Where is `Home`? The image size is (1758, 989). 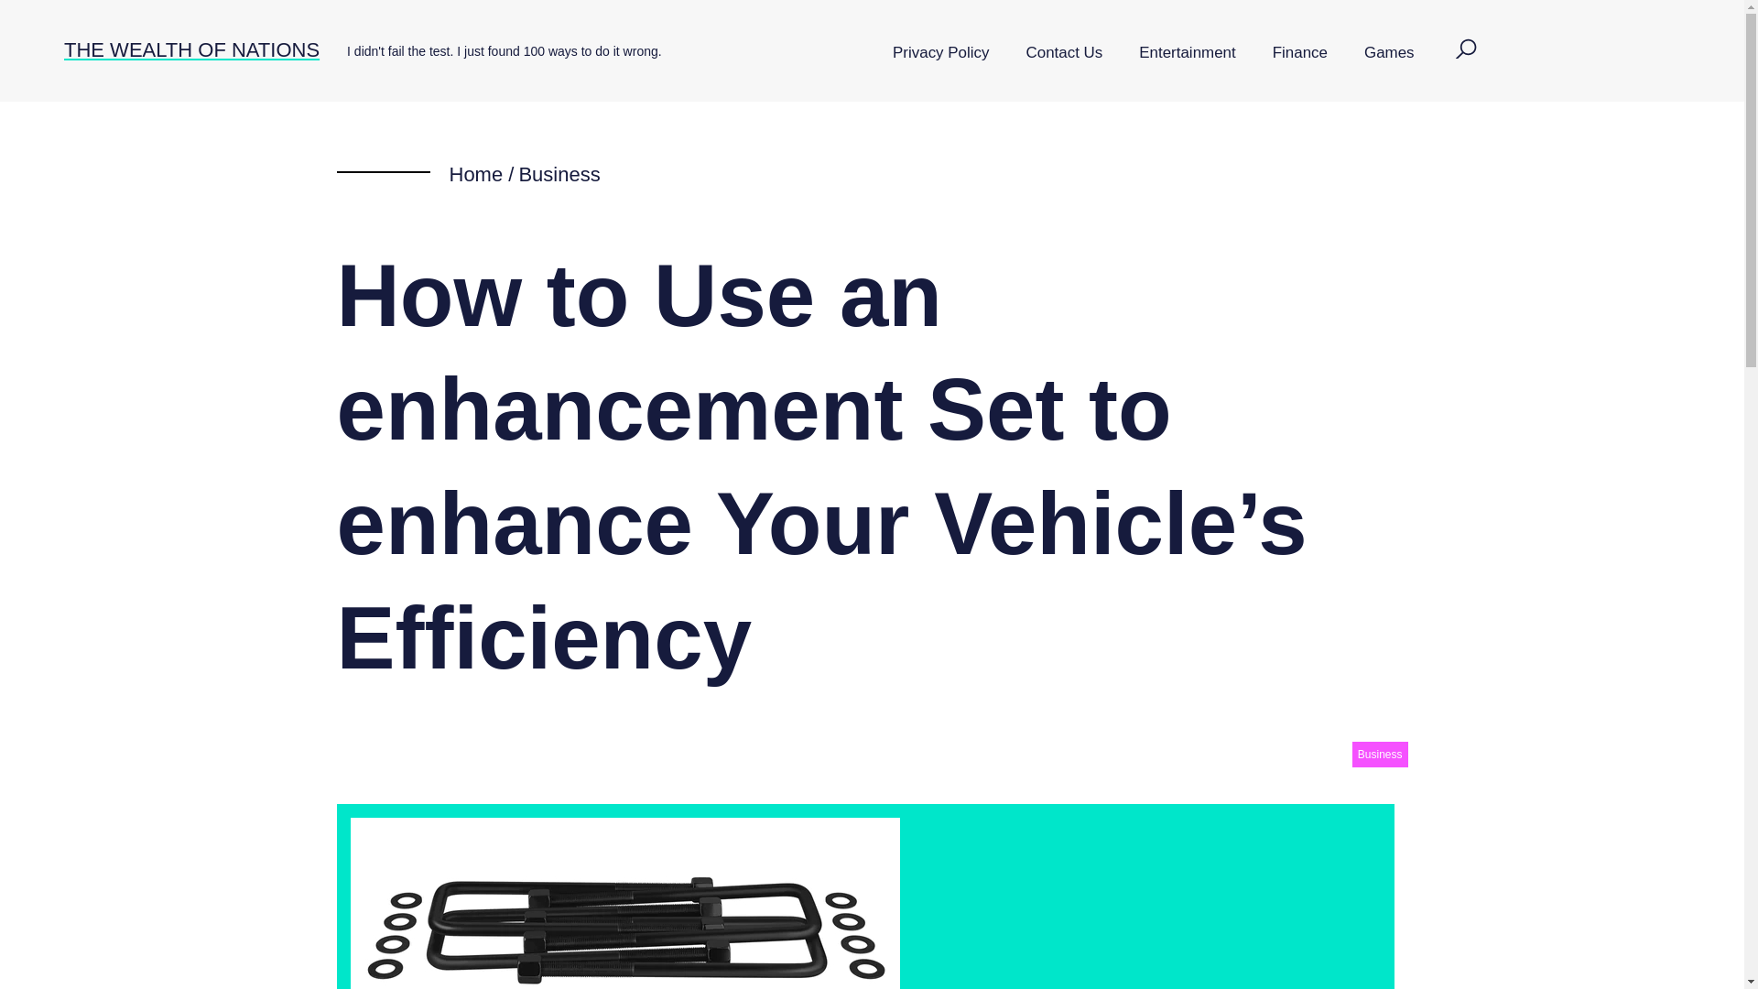
Home is located at coordinates (475, 174).